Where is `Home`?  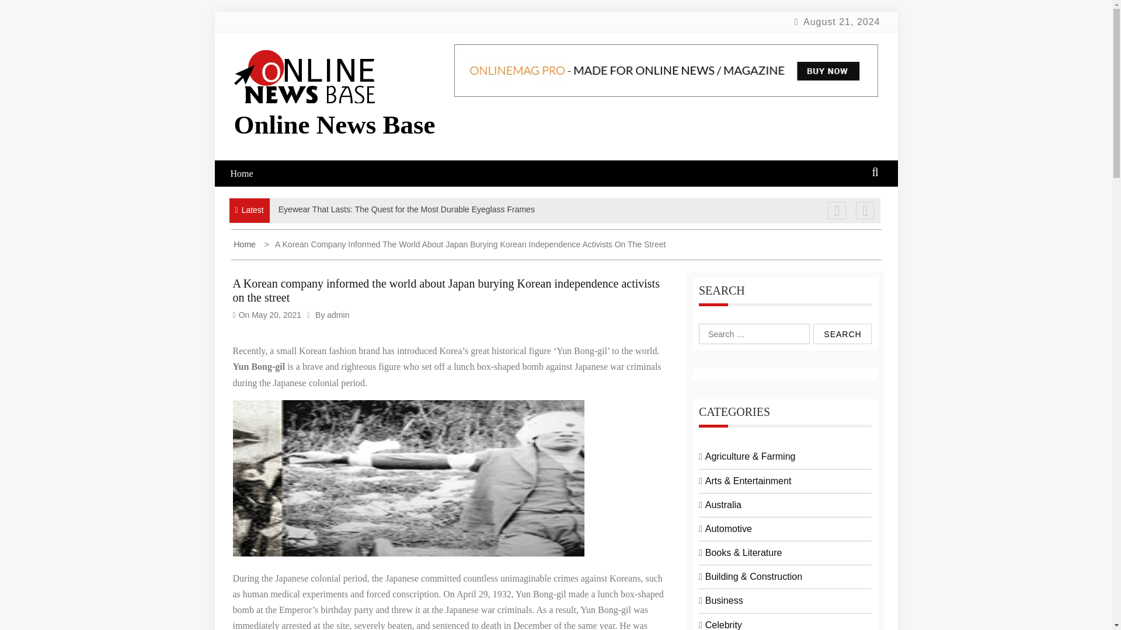
Home is located at coordinates (249, 173).